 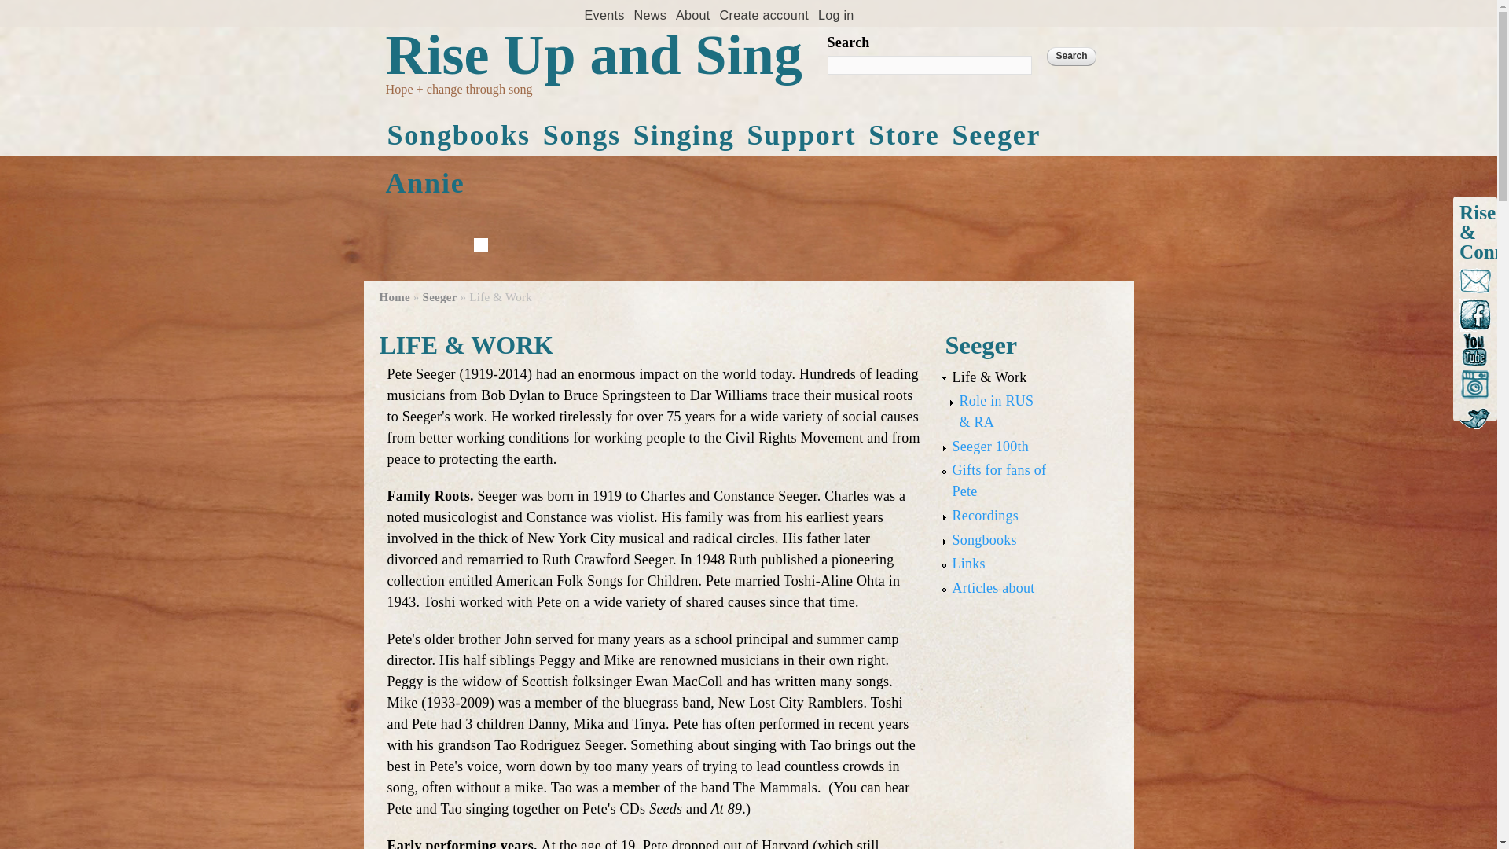 What do you see at coordinates (835, 14) in the screenshot?
I see `Log in` at bounding box center [835, 14].